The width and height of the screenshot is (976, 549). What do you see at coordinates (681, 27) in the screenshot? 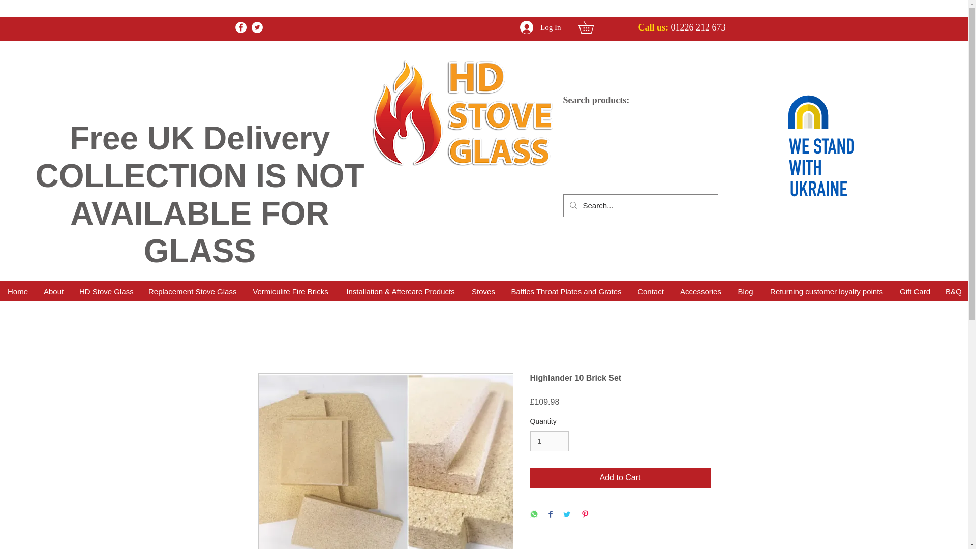
I see `Call us: 01226 212 673` at bounding box center [681, 27].